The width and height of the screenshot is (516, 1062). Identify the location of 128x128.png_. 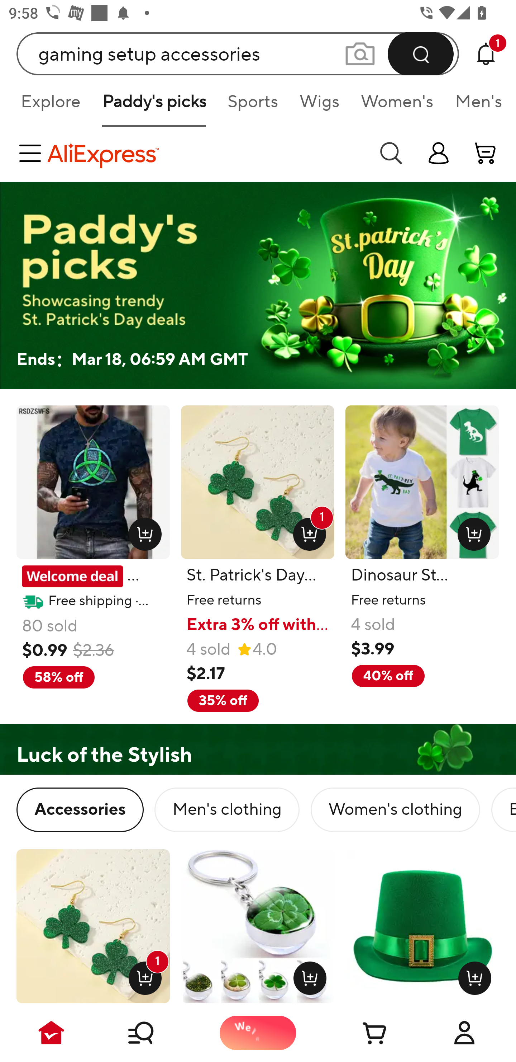
(307, 975).